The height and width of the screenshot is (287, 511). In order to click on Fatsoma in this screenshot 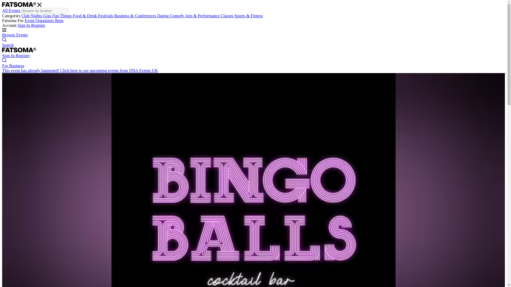, I will do `click(19, 4)`.